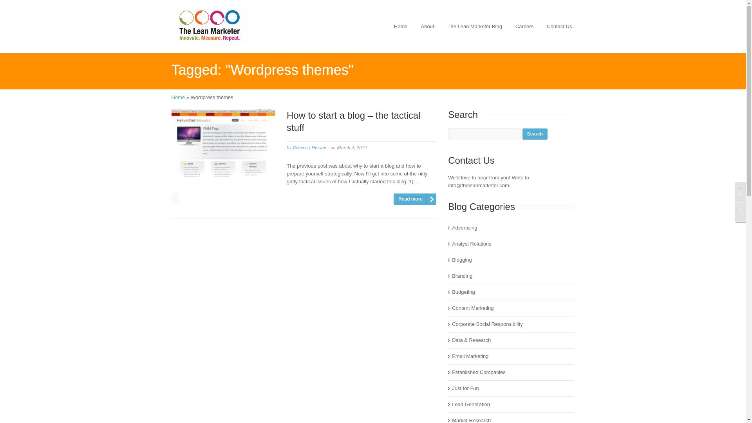 This screenshot has width=752, height=423. I want to click on Content Marketing, so click(472, 308).